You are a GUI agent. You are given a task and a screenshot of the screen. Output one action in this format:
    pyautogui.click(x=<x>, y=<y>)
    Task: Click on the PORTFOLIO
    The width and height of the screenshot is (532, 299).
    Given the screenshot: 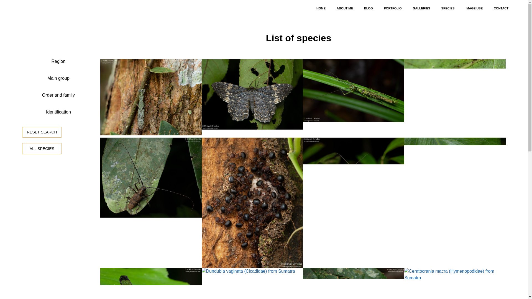 What is the action you would take?
    pyautogui.click(x=392, y=8)
    